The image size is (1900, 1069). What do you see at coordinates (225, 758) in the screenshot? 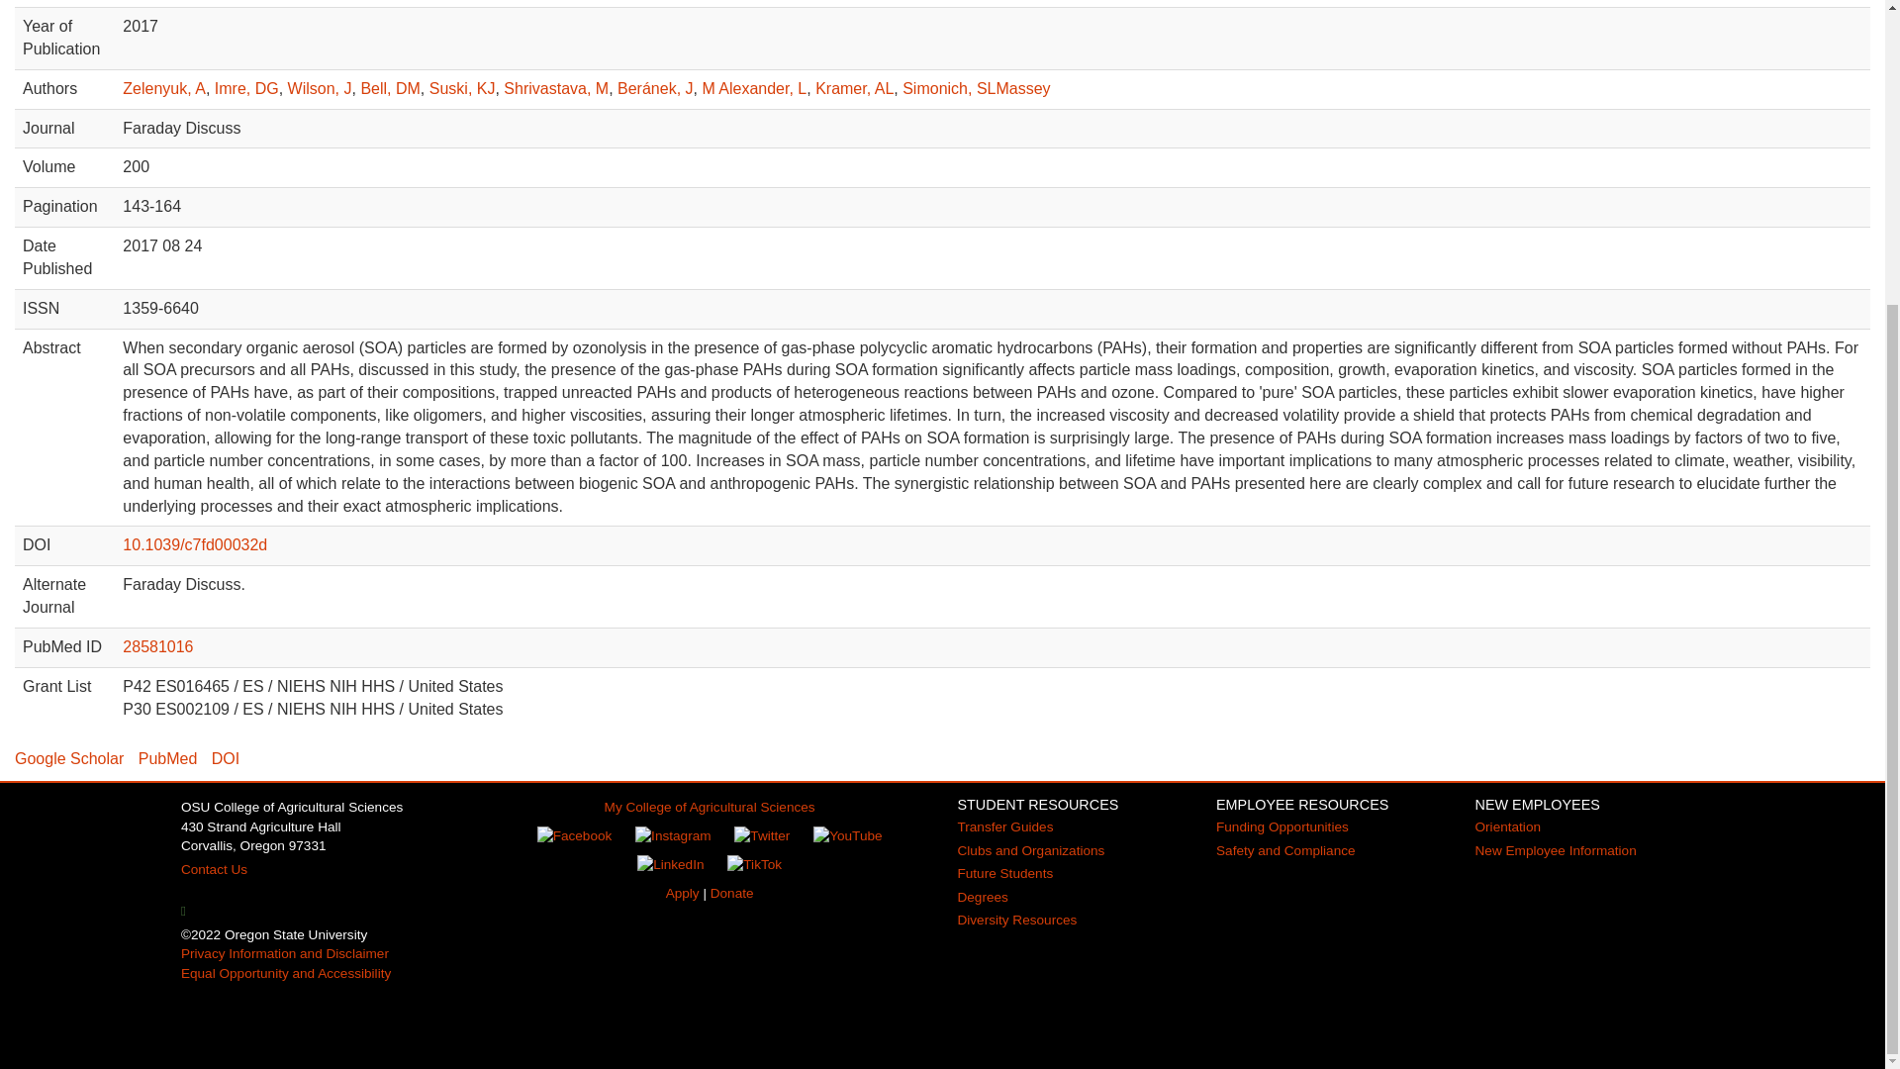
I see `DOI` at bounding box center [225, 758].